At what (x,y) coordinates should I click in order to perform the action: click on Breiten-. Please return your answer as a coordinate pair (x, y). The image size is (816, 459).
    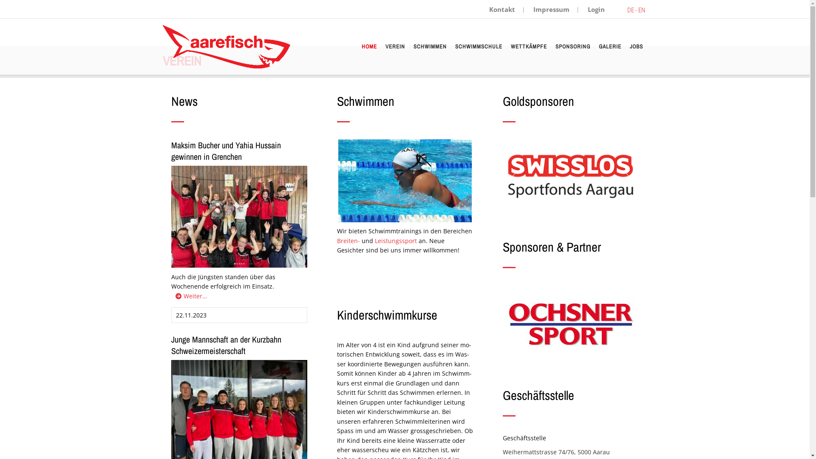
    Looking at the image, I should click on (349, 241).